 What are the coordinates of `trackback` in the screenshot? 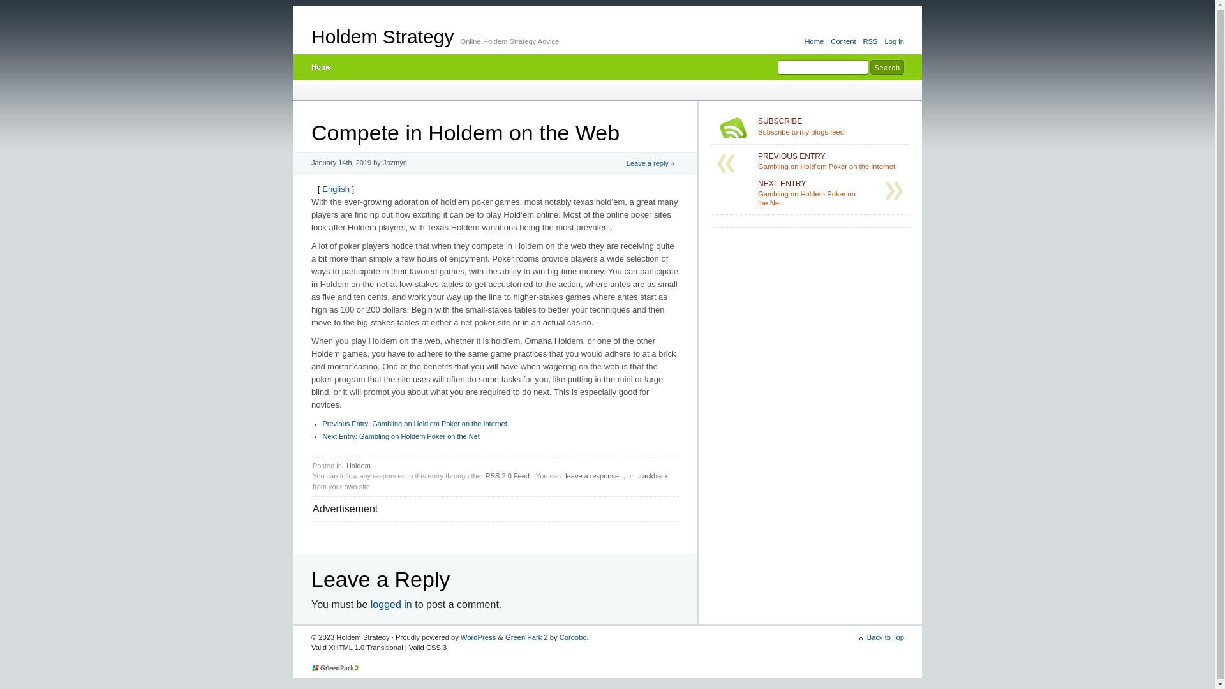 It's located at (653, 476).